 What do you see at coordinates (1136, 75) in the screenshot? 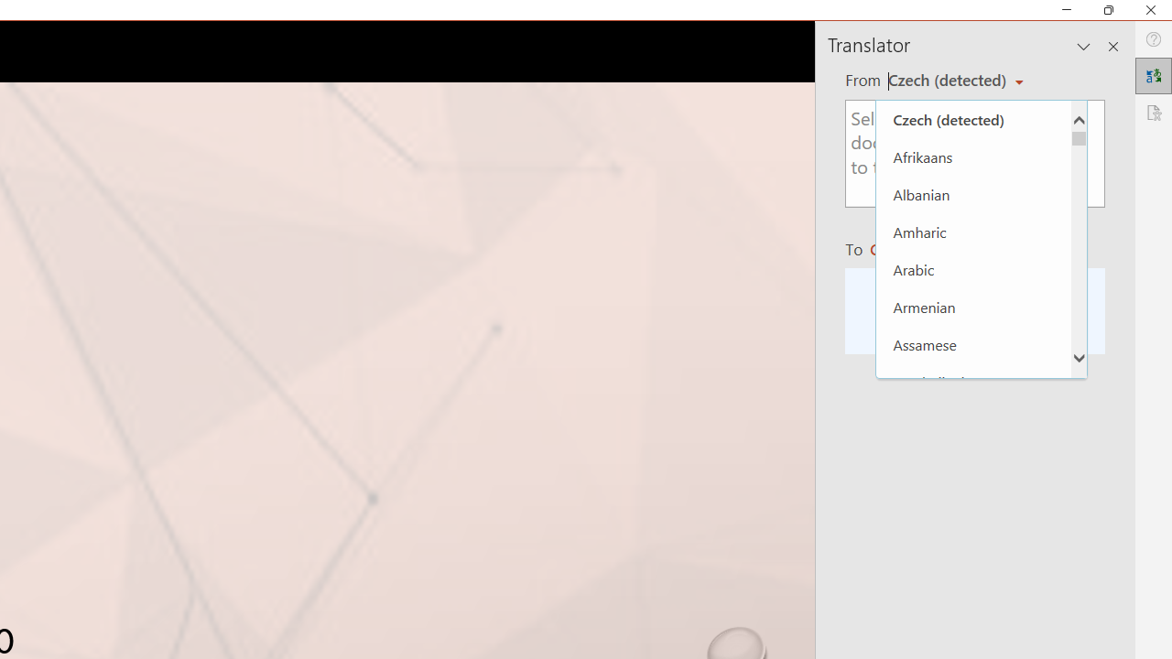
I see `Copilot (Ctrl+Shift+.)` at bounding box center [1136, 75].